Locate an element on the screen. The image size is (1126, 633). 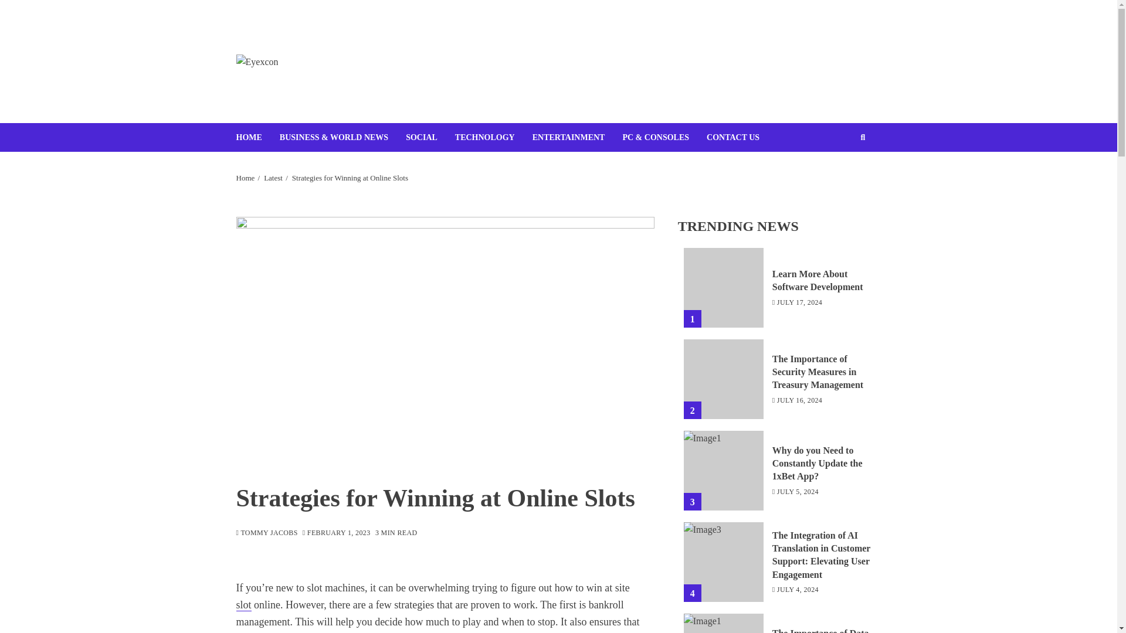
Search is located at coordinates (863, 137).